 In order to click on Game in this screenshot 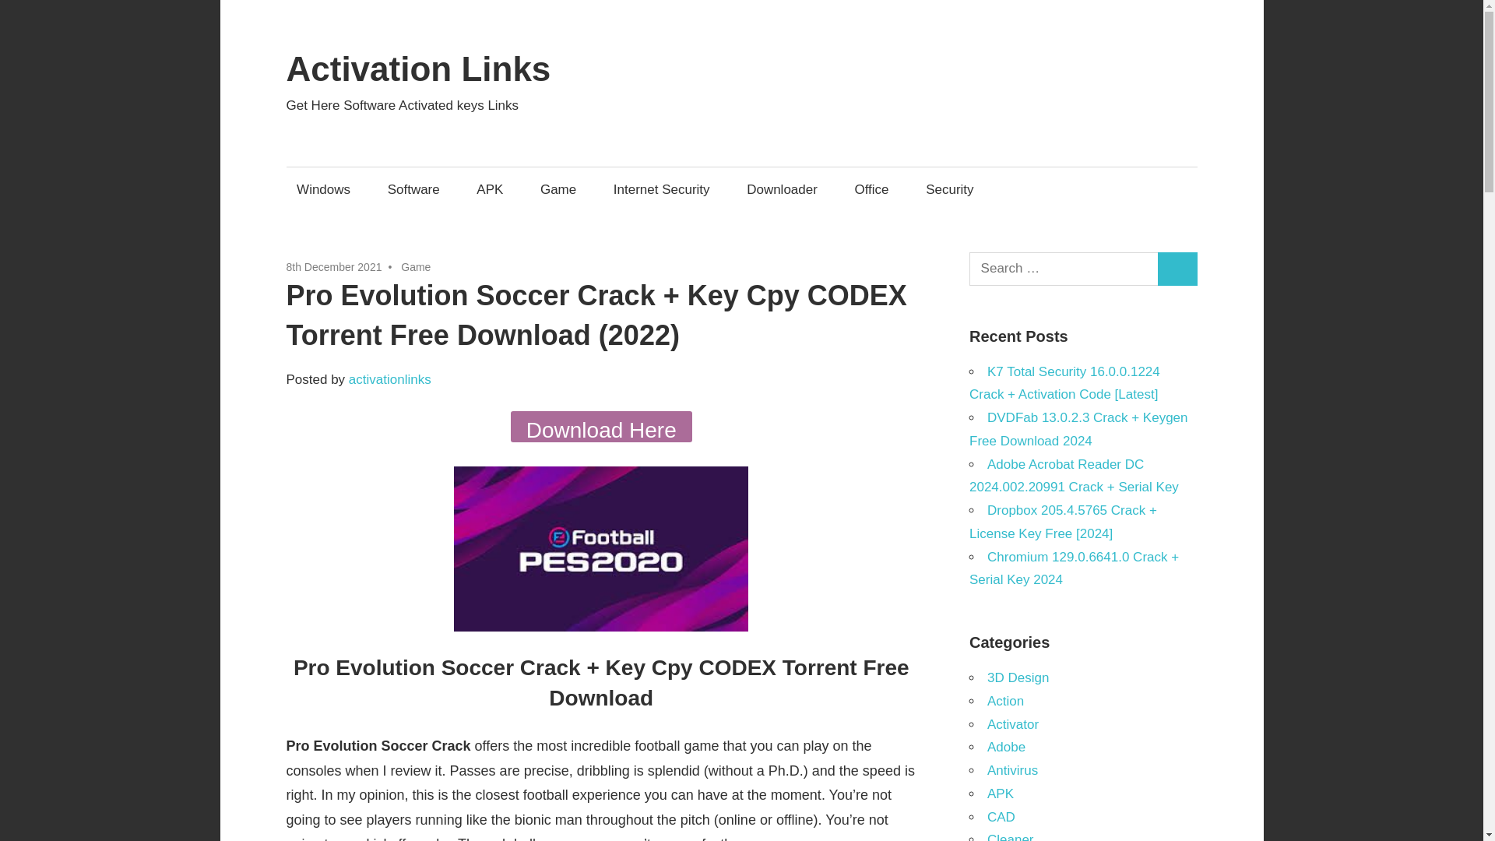, I will do `click(558, 189)`.